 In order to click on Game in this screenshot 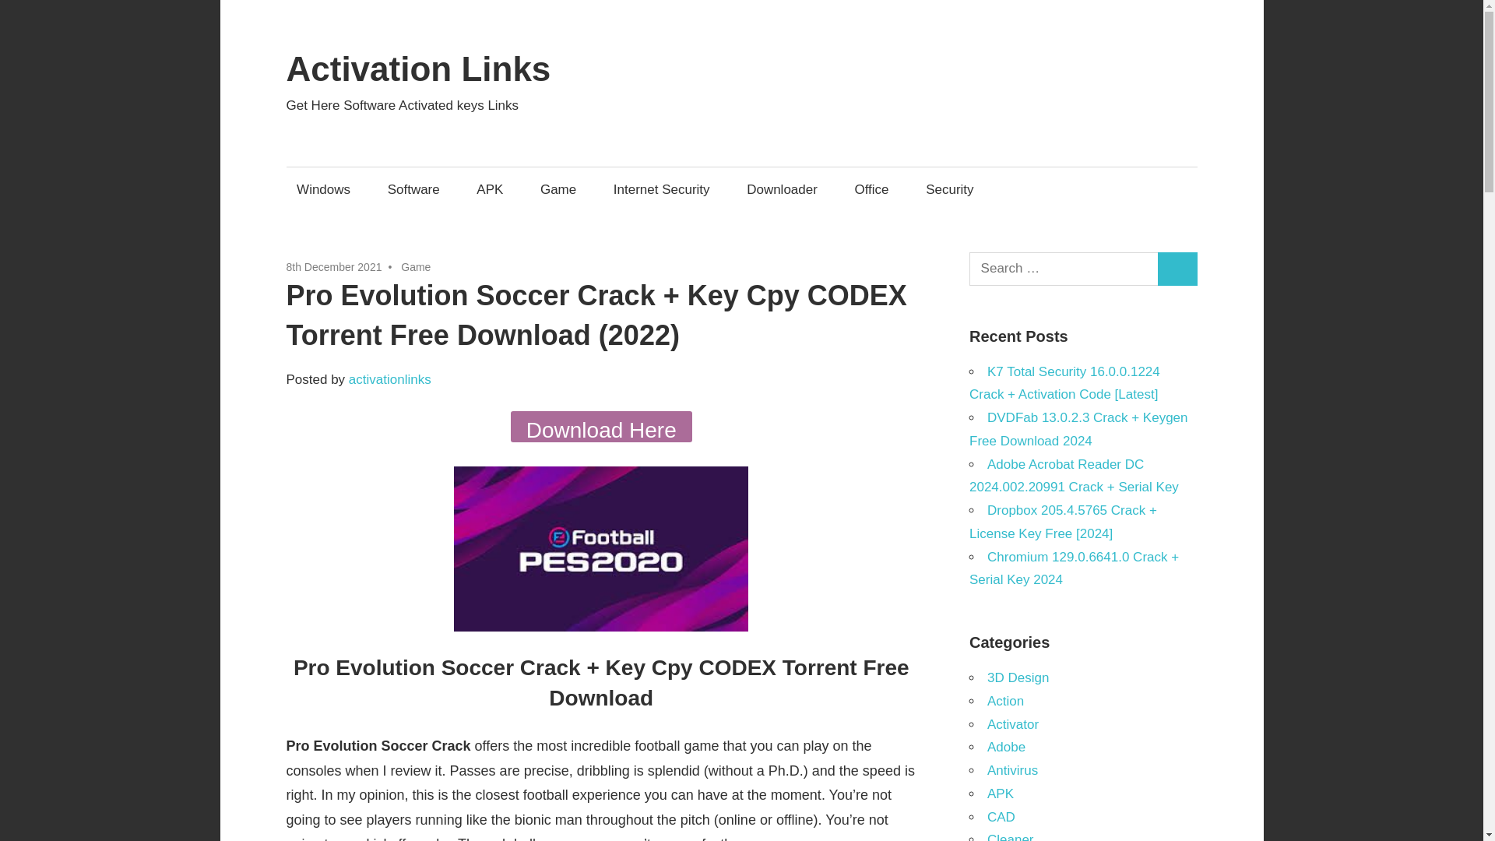, I will do `click(558, 189)`.